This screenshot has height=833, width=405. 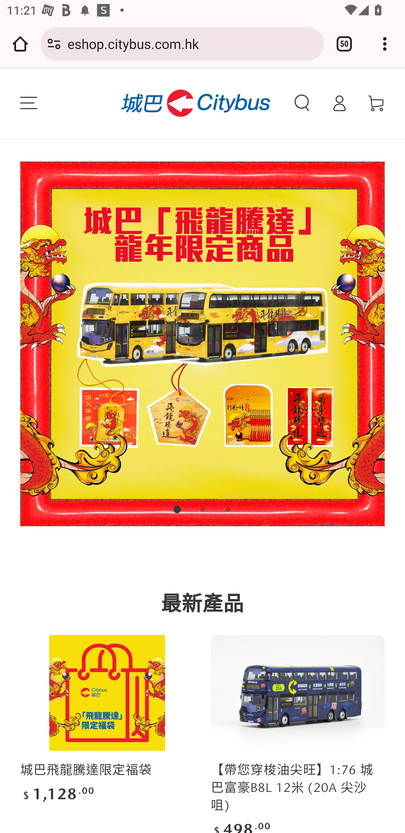 I want to click on Open the home page, so click(x=20, y=44).